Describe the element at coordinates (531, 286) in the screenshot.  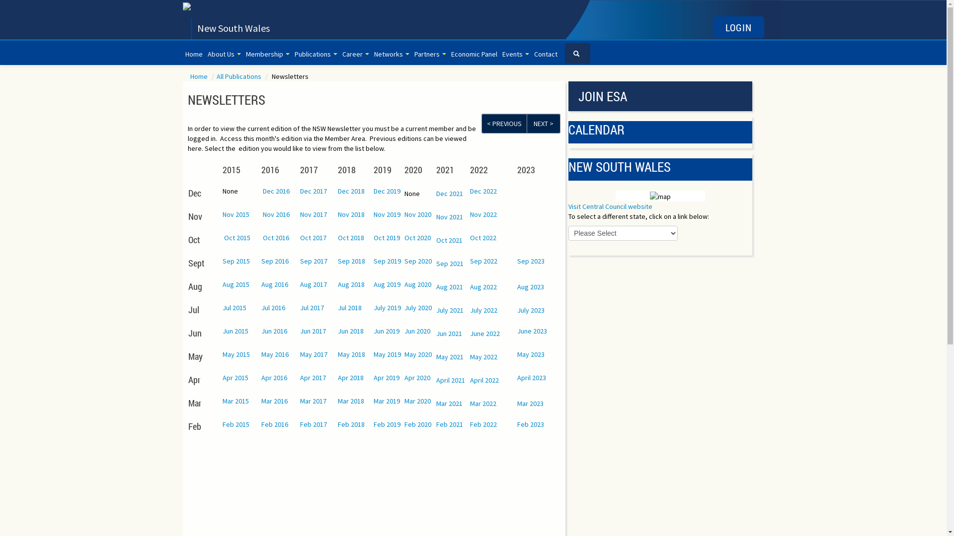
I see `Aug 2023` at that location.